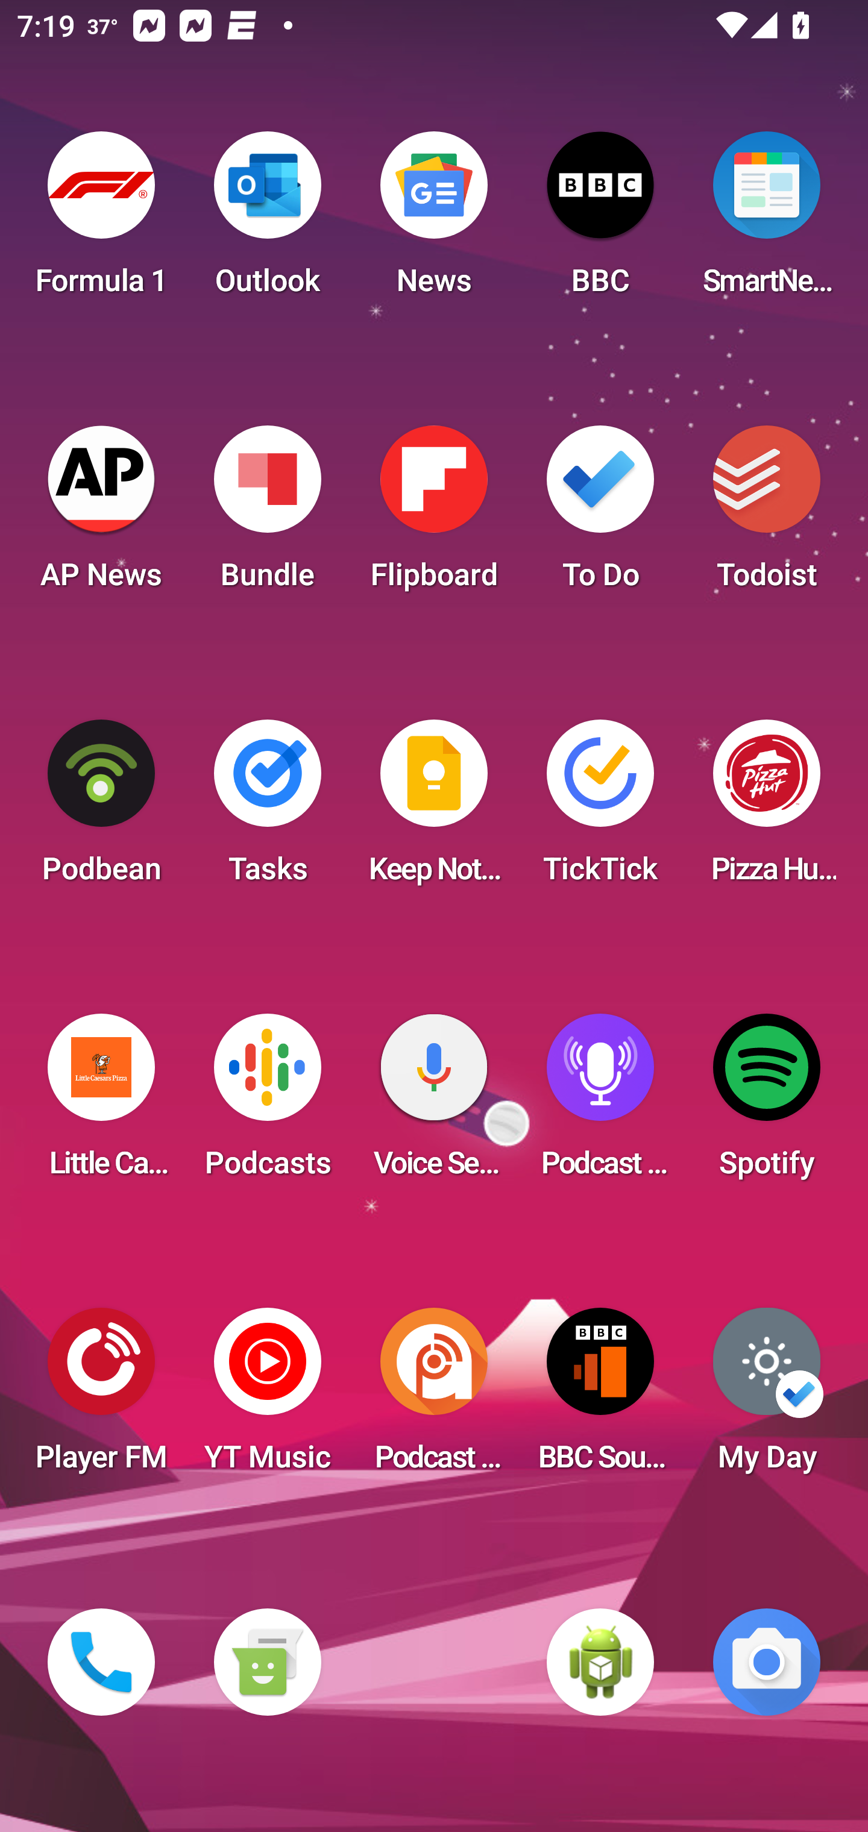  Describe the element at coordinates (267, 1397) in the screenshot. I see `YT Music` at that location.